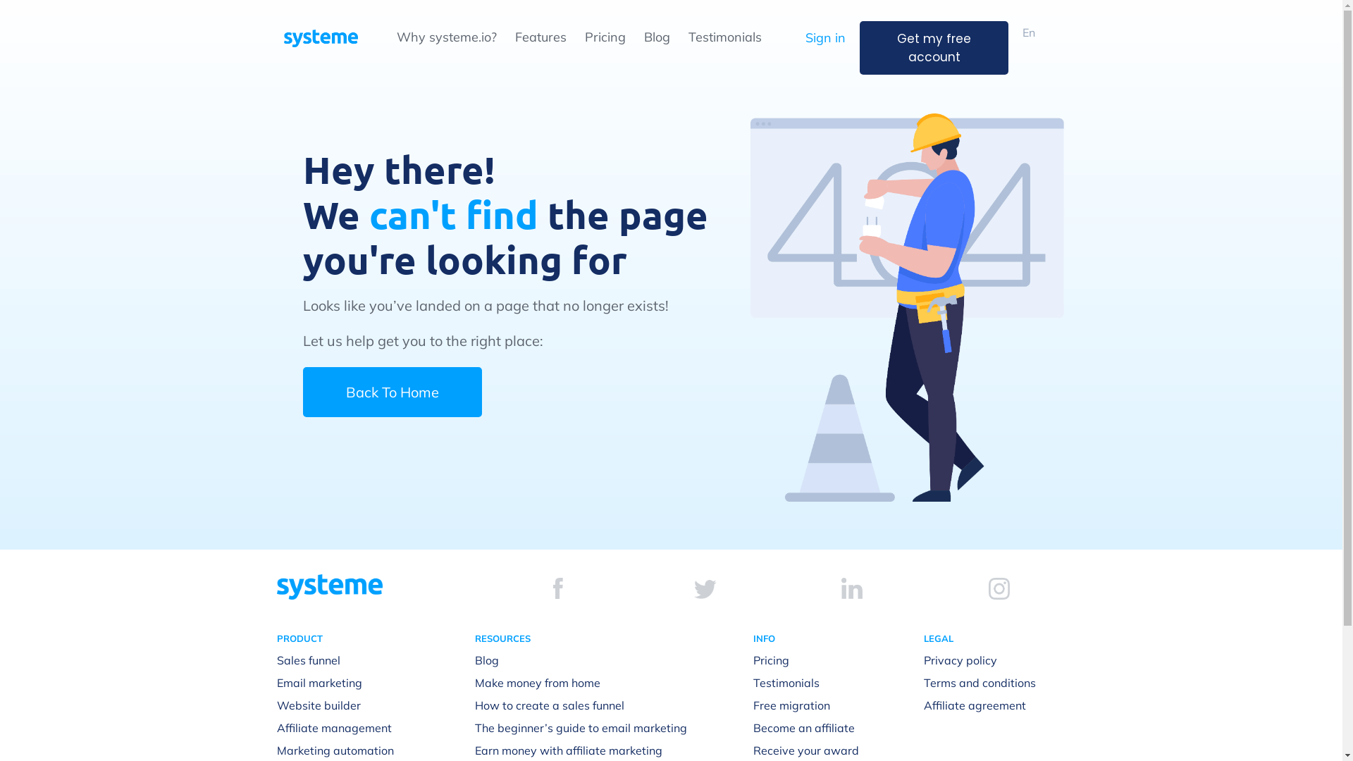 The width and height of the screenshot is (1353, 761). I want to click on Earn money with affiliate marketing, so click(569, 750).